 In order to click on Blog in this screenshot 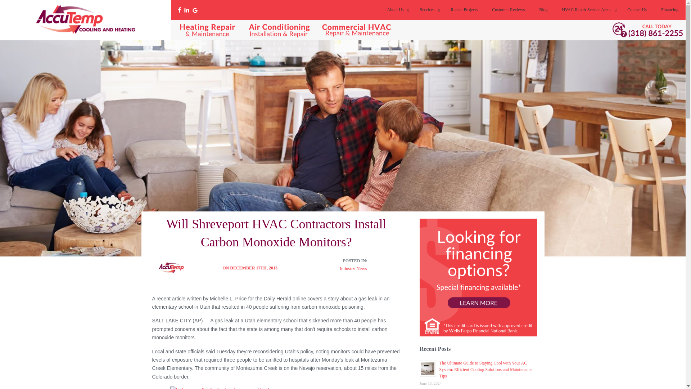, I will do `click(543, 10)`.